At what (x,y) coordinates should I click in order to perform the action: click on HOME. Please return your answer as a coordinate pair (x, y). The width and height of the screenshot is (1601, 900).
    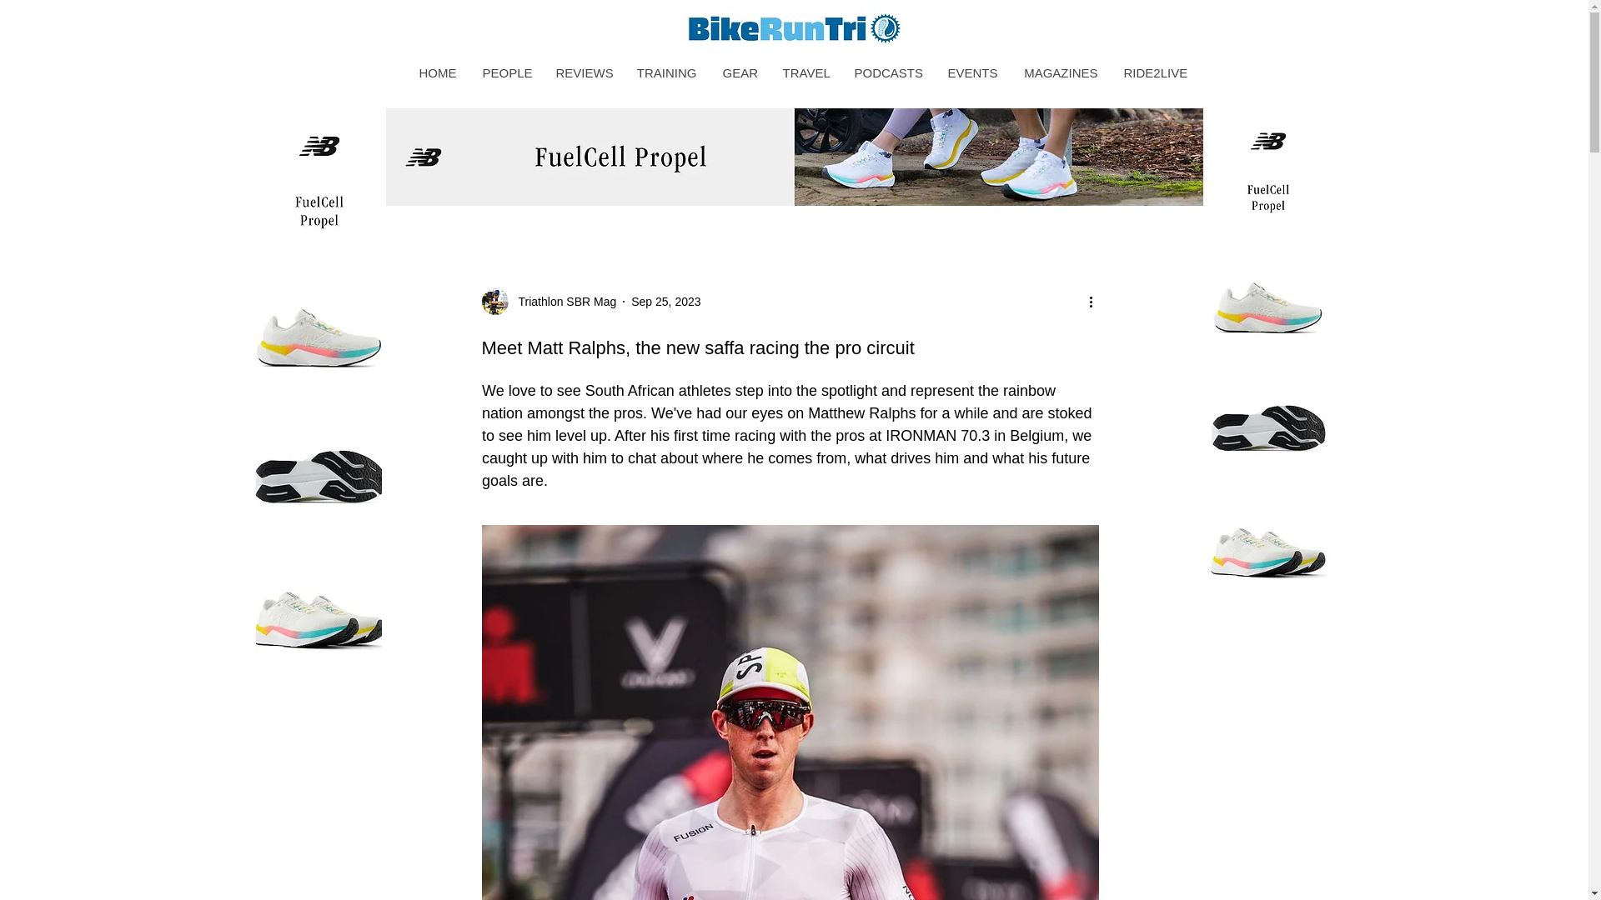
    Looking at the image, I should click on (435, 72).